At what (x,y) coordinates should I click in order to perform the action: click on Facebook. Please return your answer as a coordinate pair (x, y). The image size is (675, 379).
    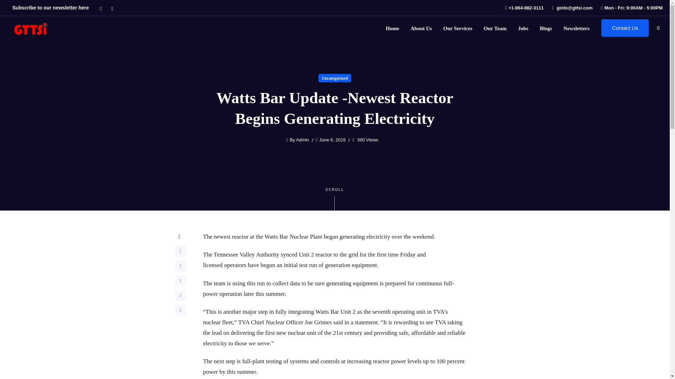
    Looking at the image, I should click on (180, 251).